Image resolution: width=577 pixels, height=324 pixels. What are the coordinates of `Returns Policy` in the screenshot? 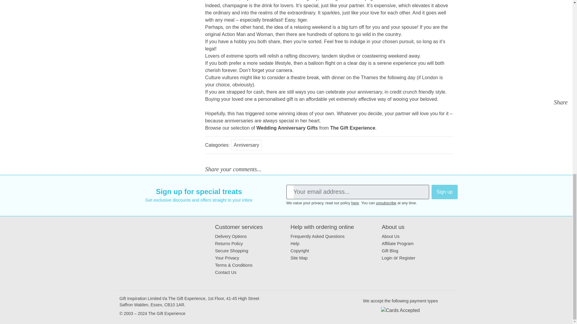 It's located at (229, 243).